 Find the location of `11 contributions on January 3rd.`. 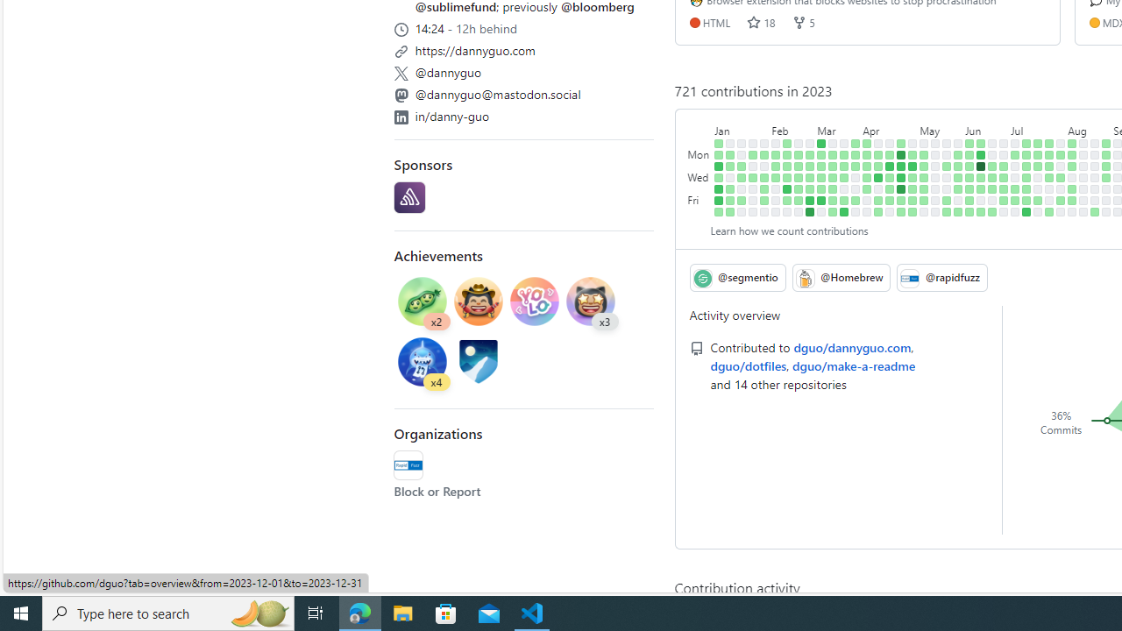

11 contributions on January 3rd. is located at coordinates (719, 167).